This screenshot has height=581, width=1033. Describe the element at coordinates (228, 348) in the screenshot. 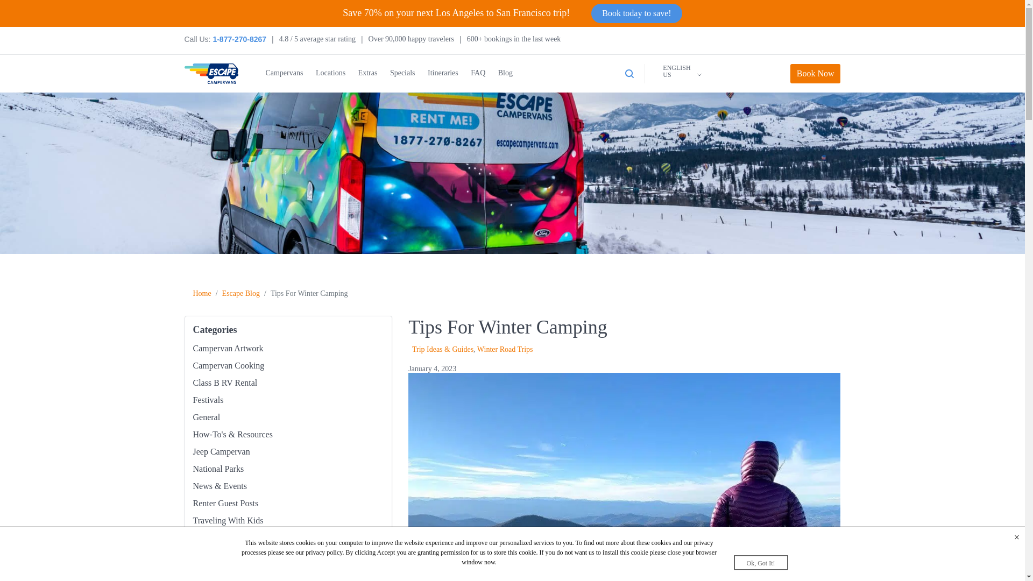

I see `Campervan Artwork` at that location.